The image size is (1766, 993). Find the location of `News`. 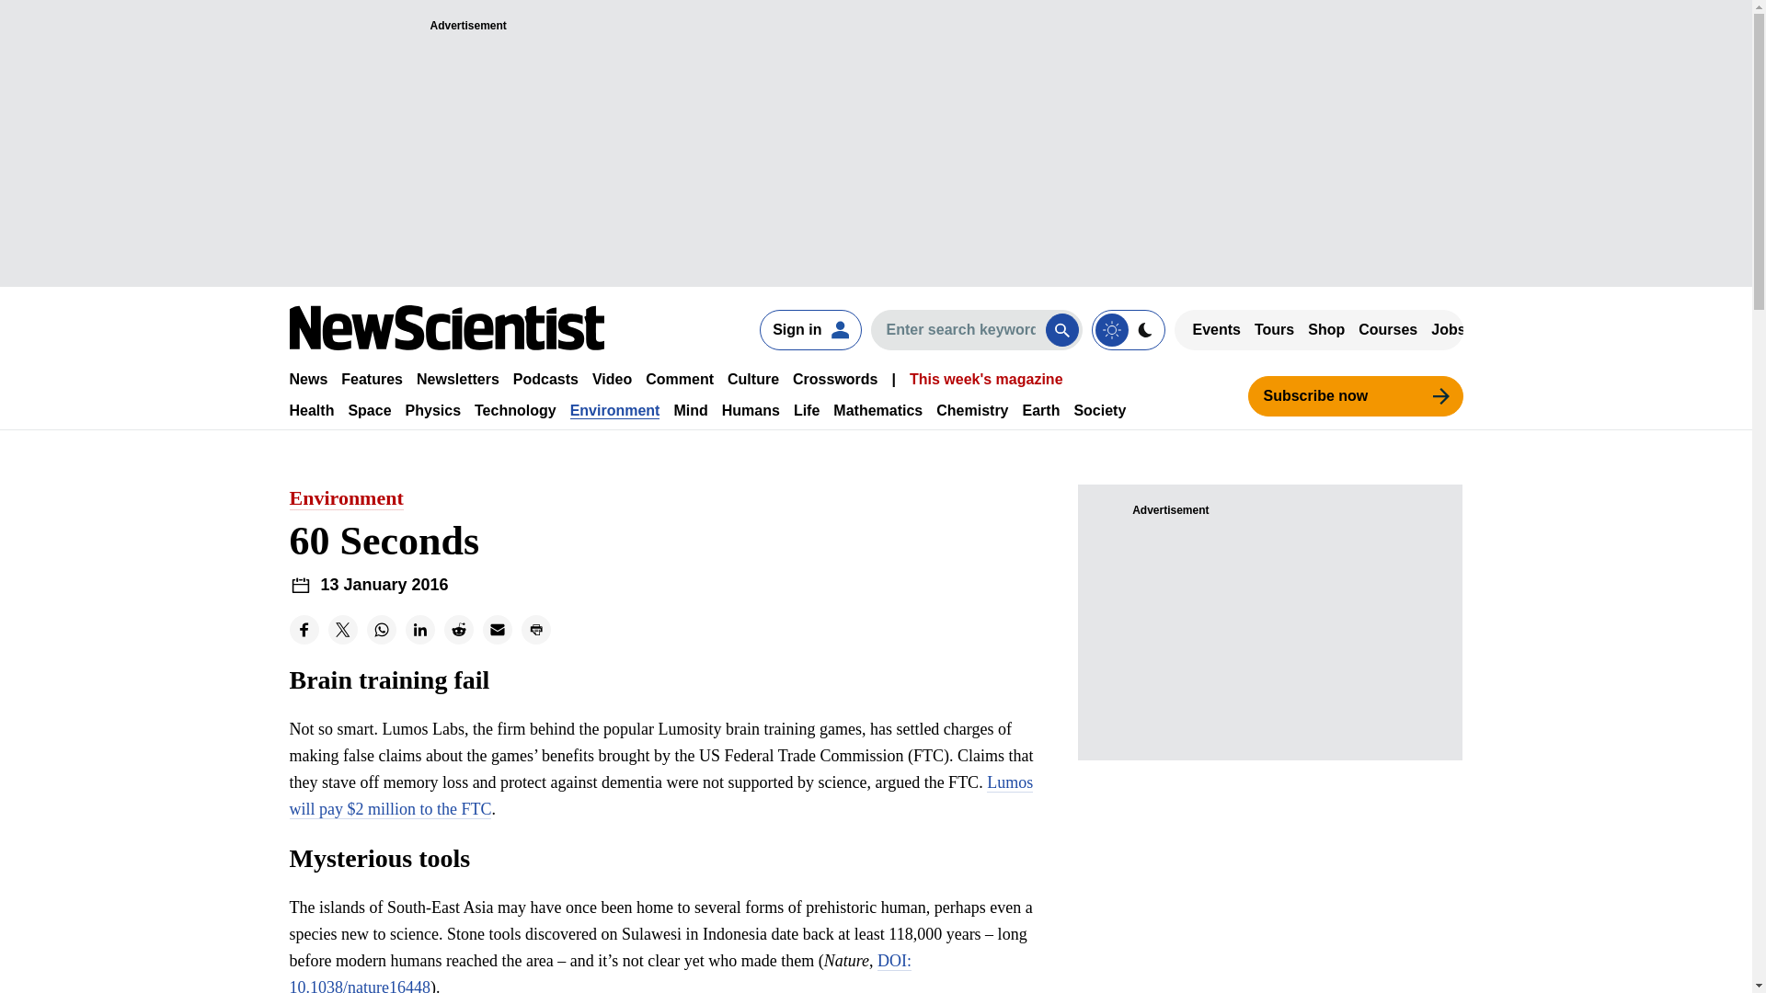

News is located at coordinates (307, 379).